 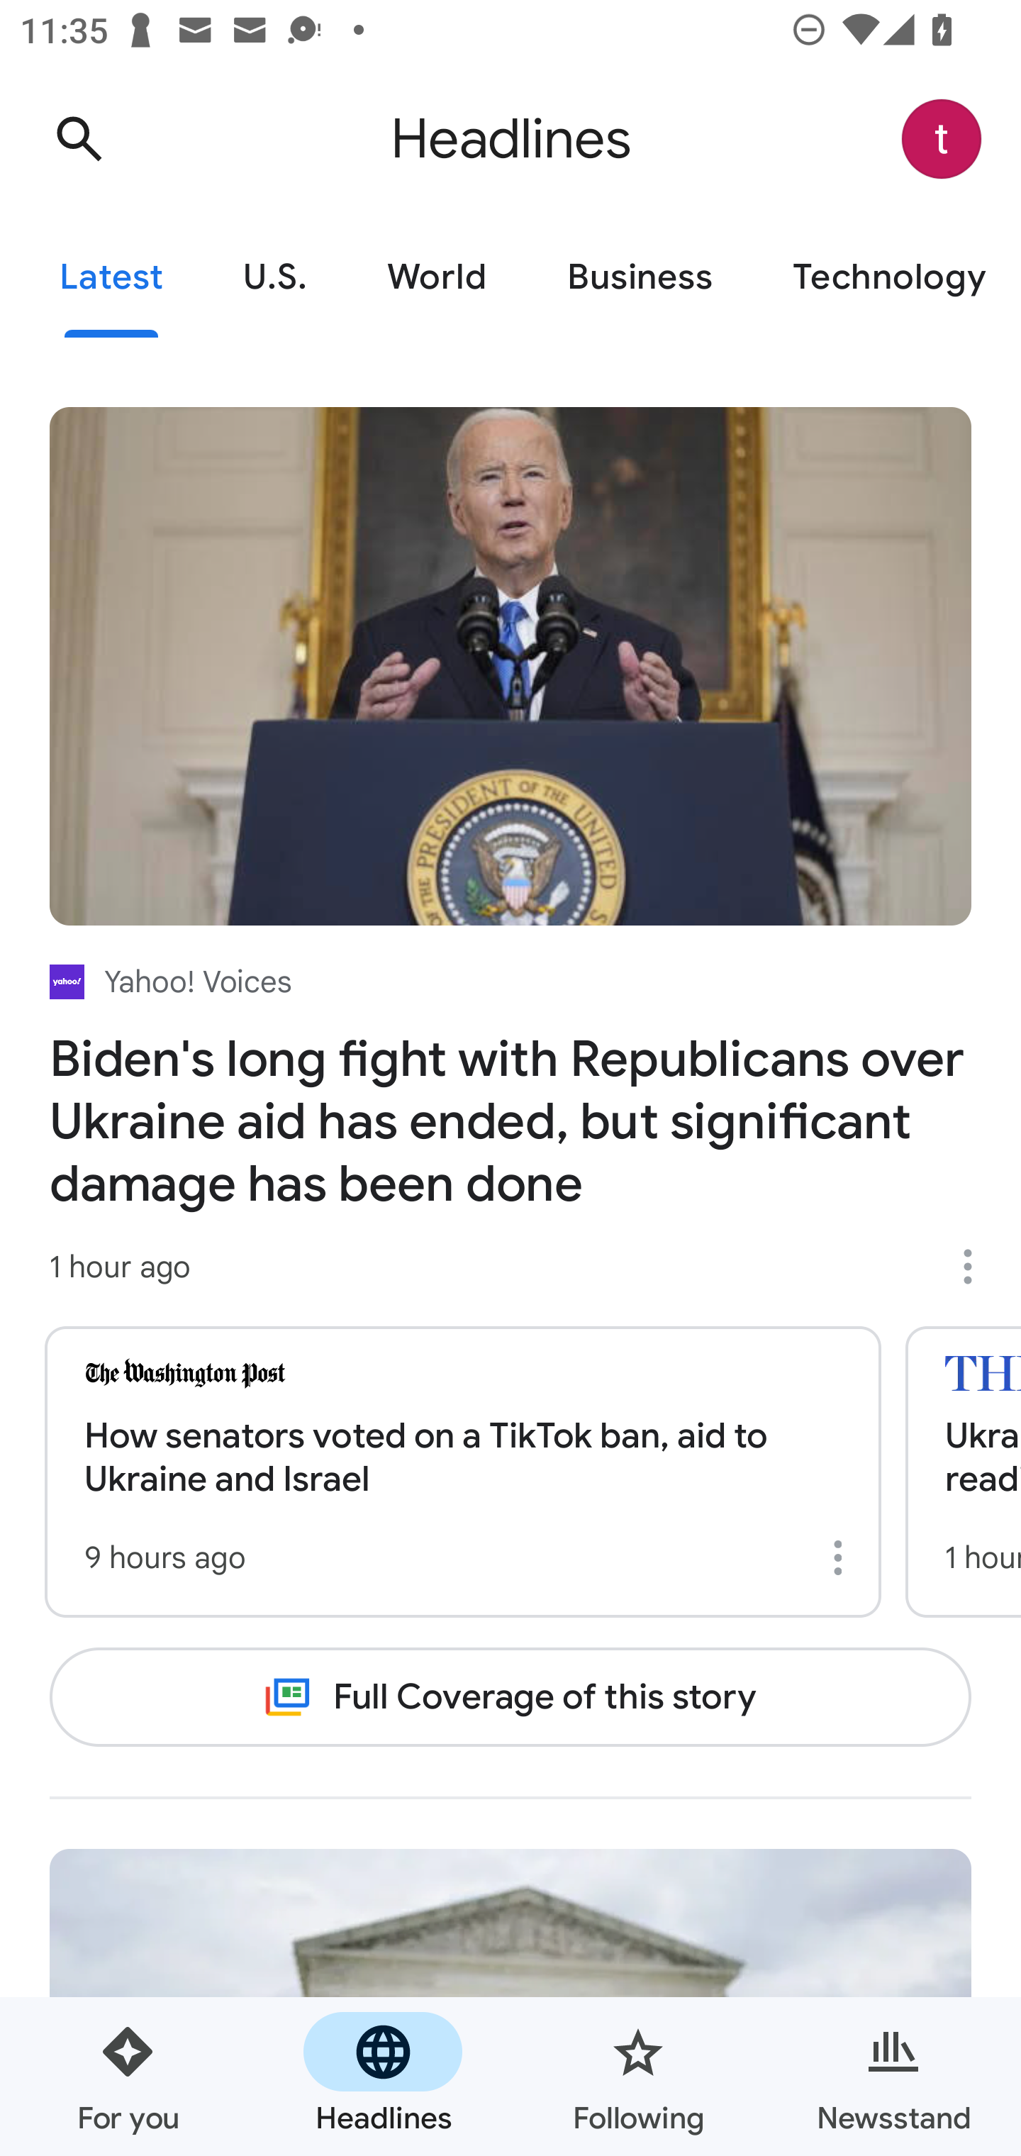 What do you see at coordinates (640, 278) in the screenshot?
I see `Business` at bounding box center [640, 278].